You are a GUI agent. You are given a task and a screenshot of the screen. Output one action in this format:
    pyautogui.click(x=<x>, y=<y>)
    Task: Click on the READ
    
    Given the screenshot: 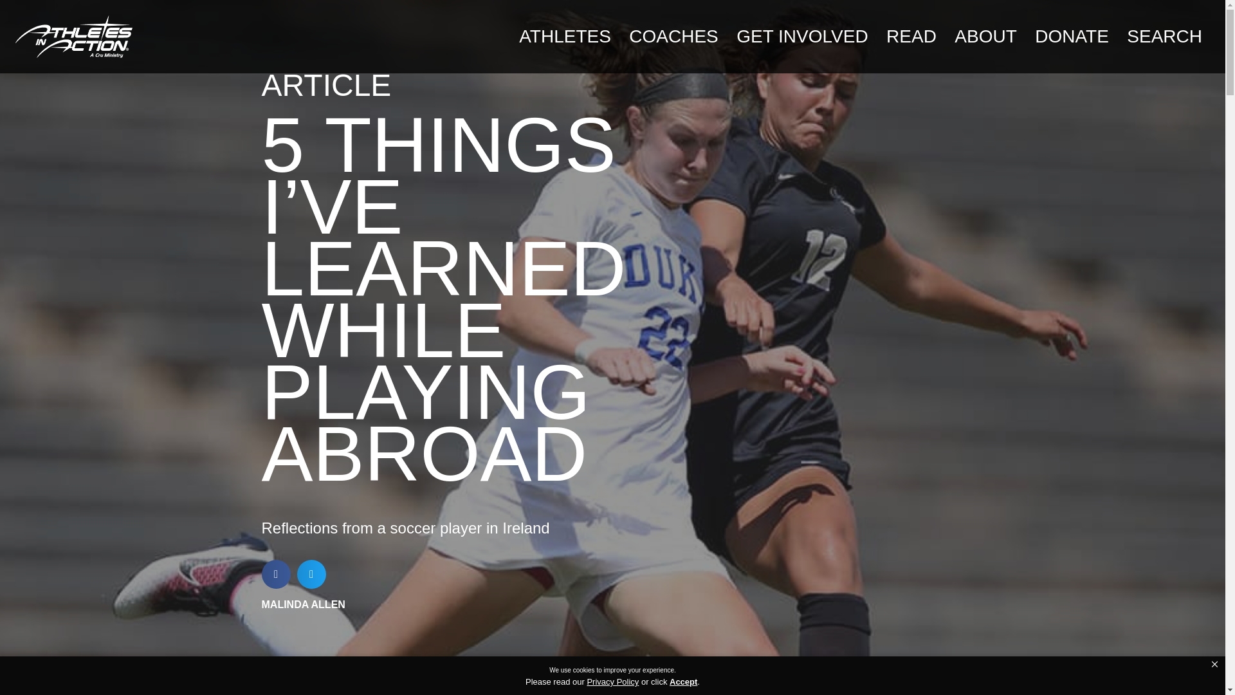 What is the action you would take?
    pyautogui.click(x=911, y=36)
    